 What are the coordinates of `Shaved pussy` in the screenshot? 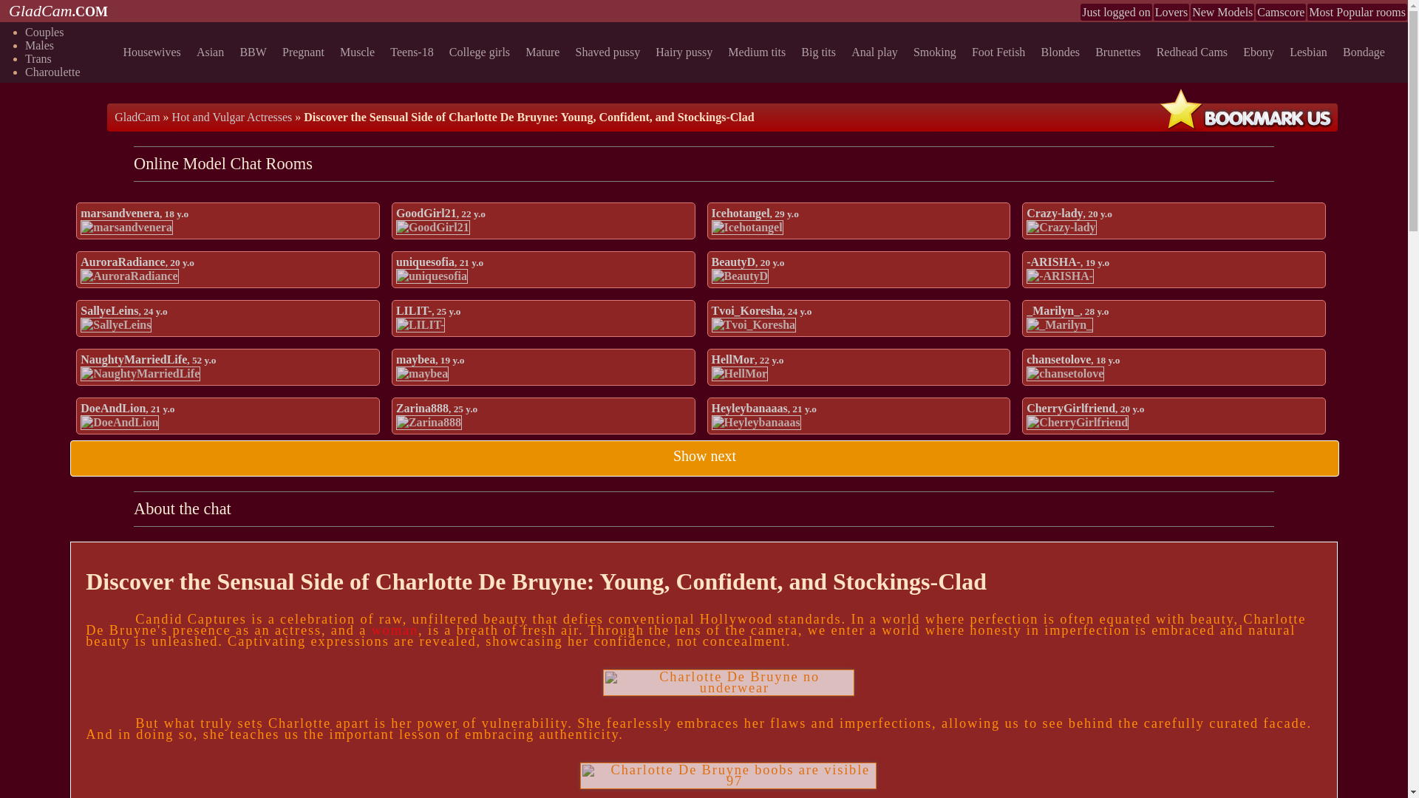 It's located at (610, 52).